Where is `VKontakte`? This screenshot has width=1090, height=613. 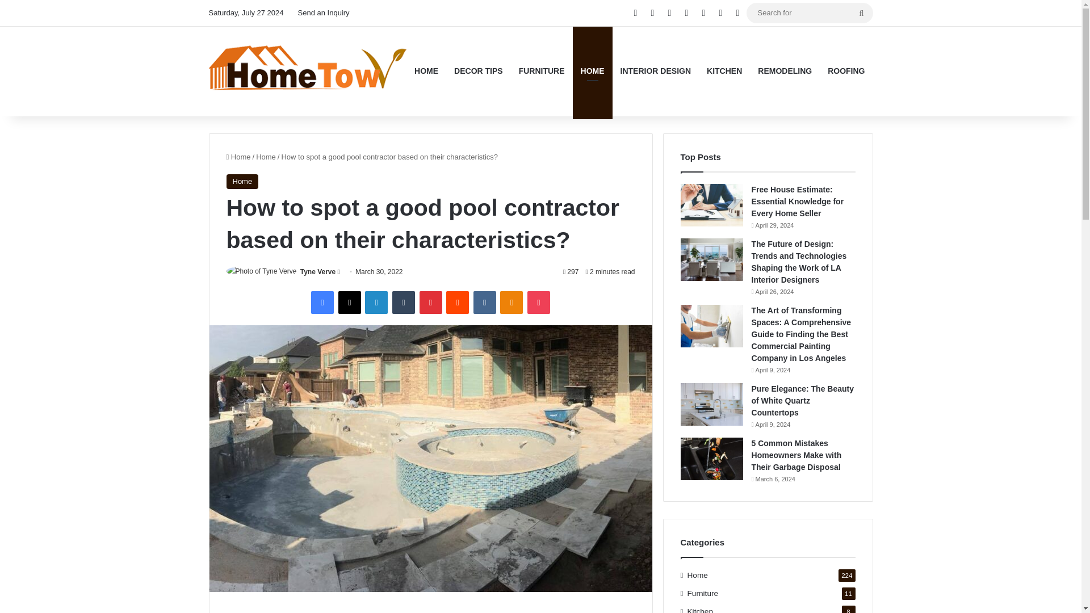 VKontakte is located at coordinates (484, 302).